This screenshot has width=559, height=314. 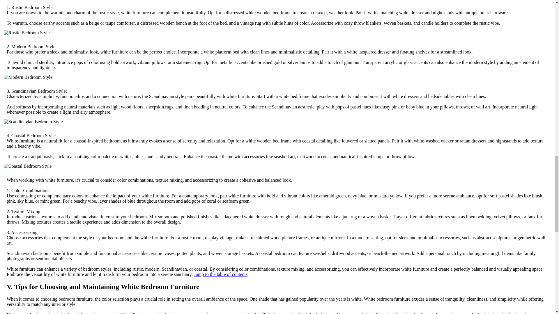 What do you see at coordinates (221, 274) in the screenshot?
I see `Jump to the table of contents` at bounding box center [221, 274].